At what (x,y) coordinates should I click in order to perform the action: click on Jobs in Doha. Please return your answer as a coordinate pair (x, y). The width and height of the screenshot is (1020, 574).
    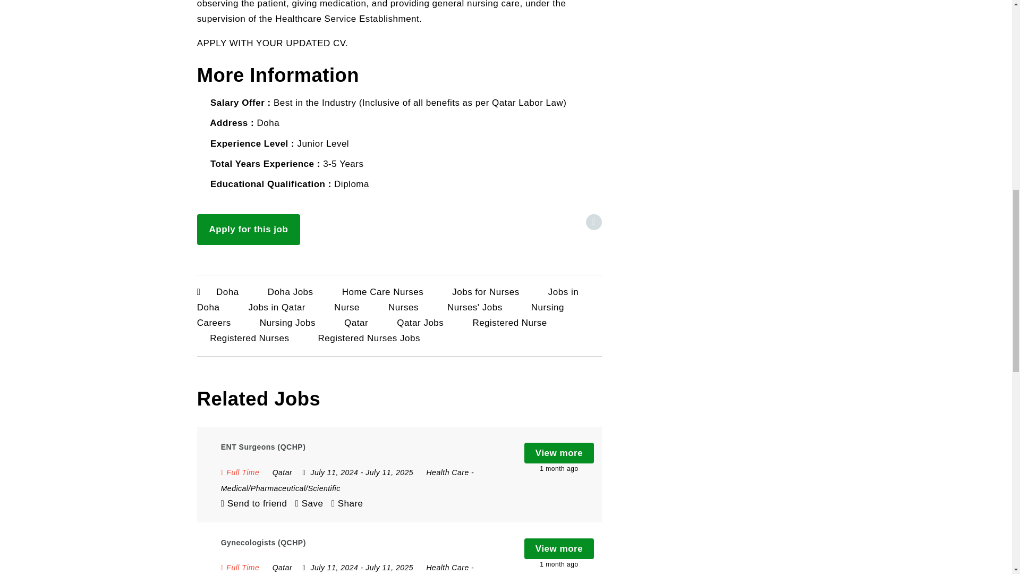
    Looking at the image, I should click on (388, 300).